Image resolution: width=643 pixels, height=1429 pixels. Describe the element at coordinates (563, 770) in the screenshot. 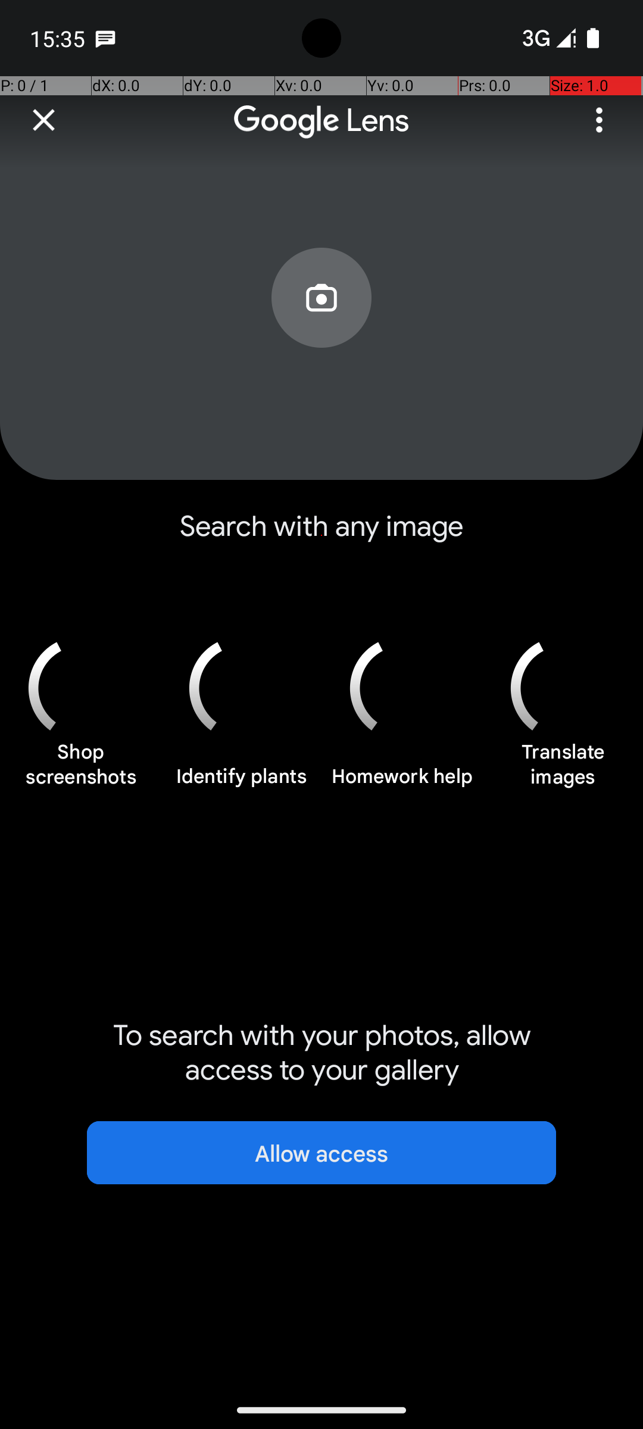

I see `Translate images` at that location.